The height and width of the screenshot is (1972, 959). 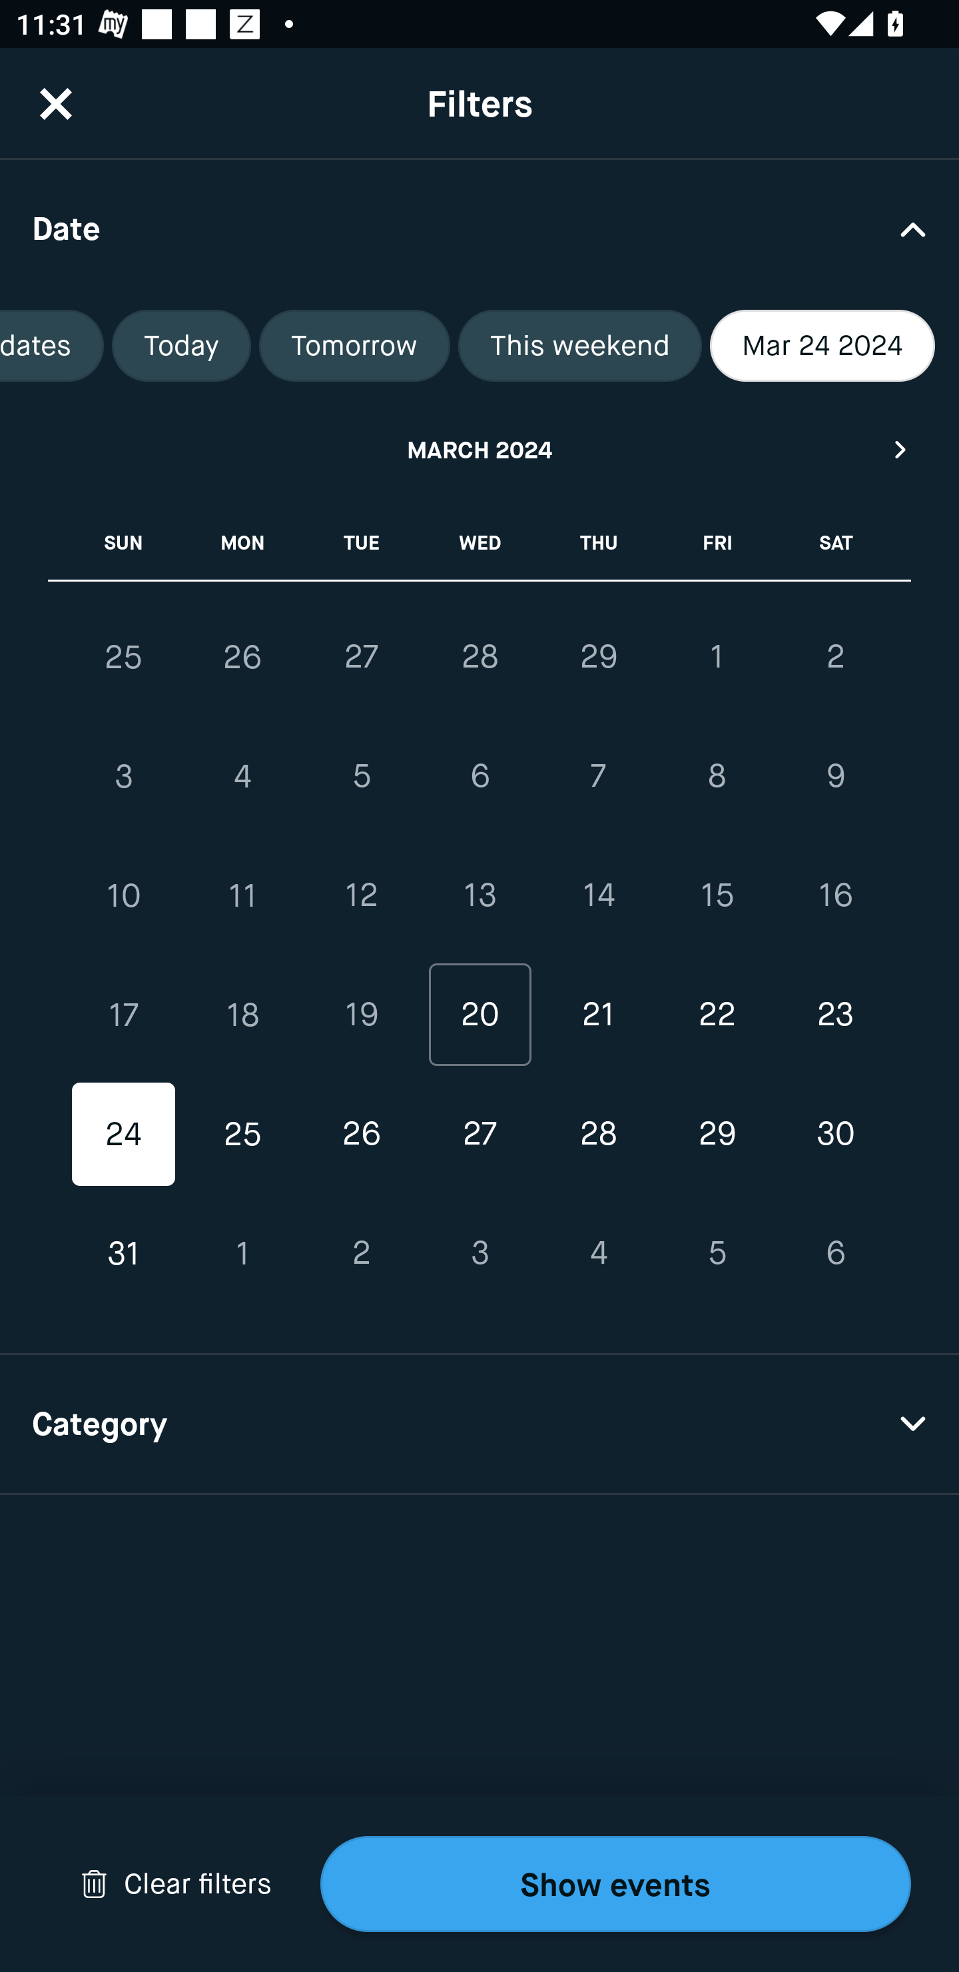 I want to click on 28, so click(x=479, y=656).